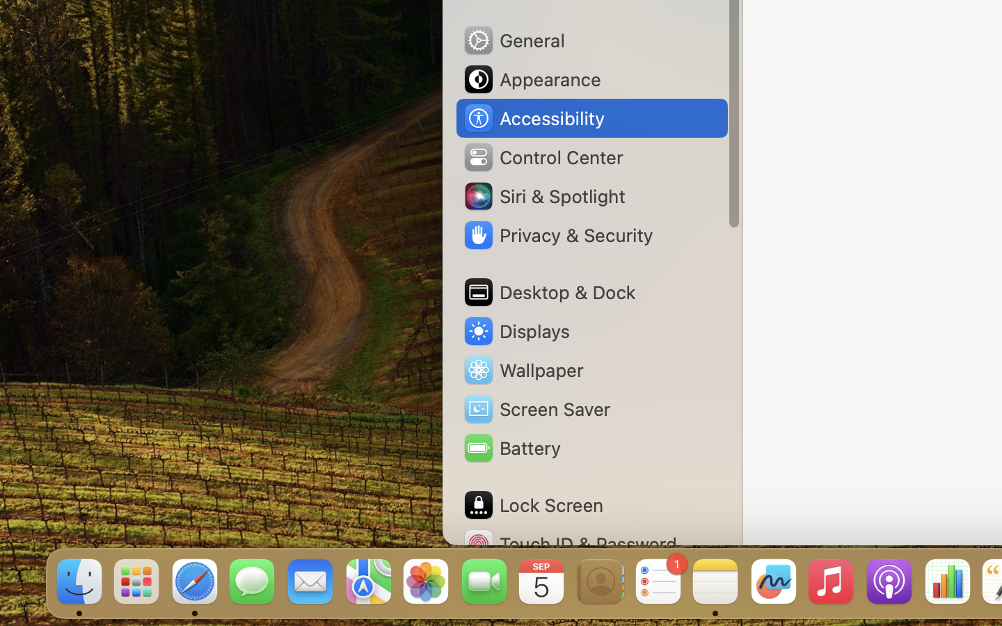 The width and height of the screenshot is (1002, 626). I want to click on Appearance, so click(532, 79).